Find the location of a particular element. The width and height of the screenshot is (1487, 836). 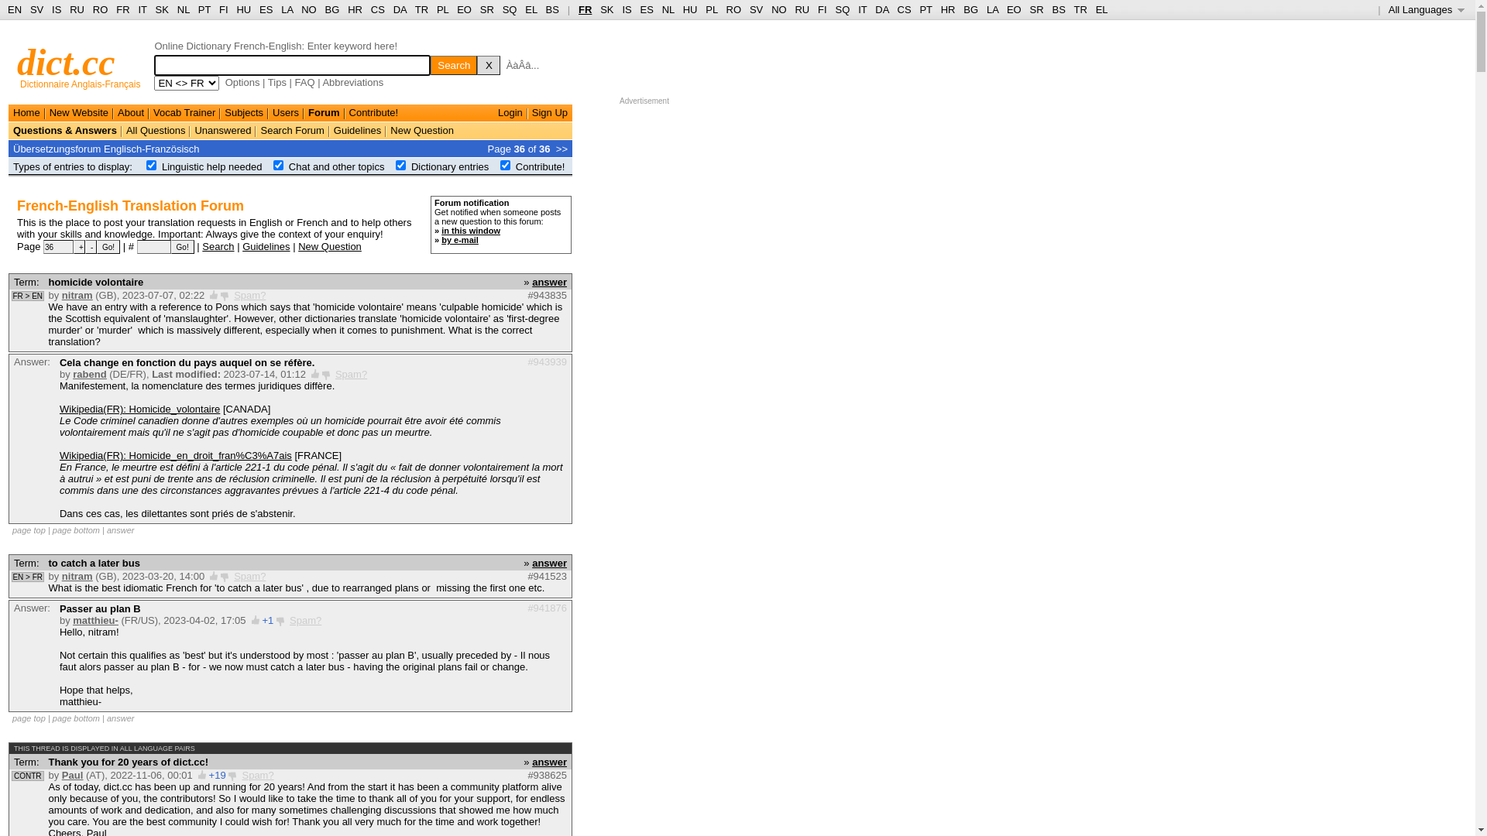

NO is located at coordinates (779, 9).